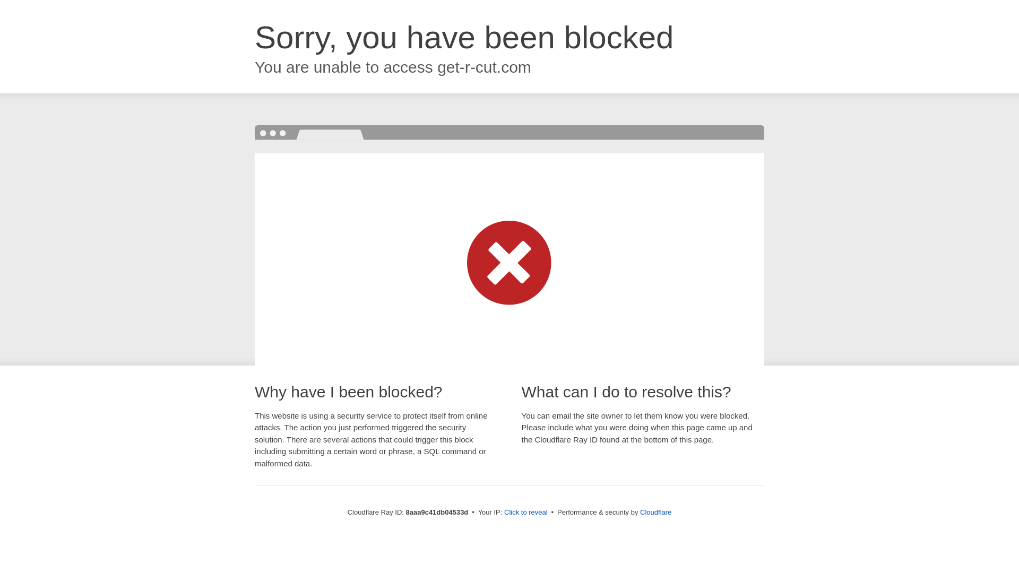 This screenshot has width=1019, height=573. I want to click on Click to reveal, so click(526, 513).